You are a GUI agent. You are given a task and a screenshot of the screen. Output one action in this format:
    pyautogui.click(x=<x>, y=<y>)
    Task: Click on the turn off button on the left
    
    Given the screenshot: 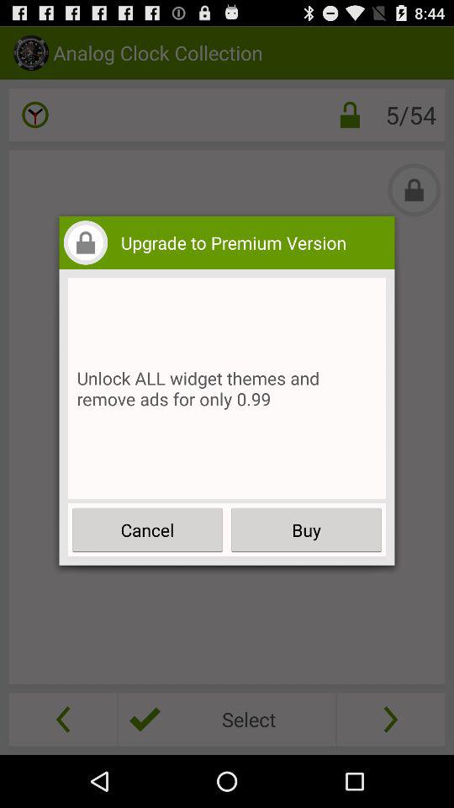 What is the action you would take?
    pyautogui.click(x=148, y=530)
    